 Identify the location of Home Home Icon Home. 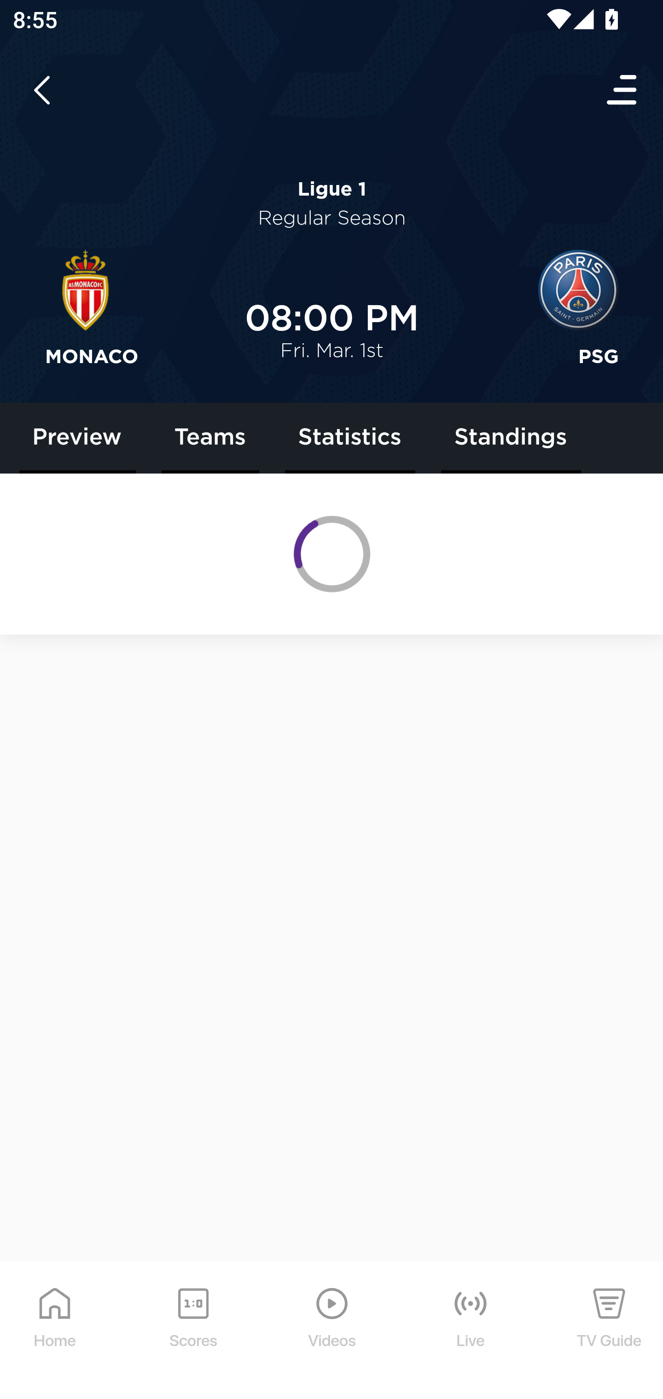
(55, 1331).